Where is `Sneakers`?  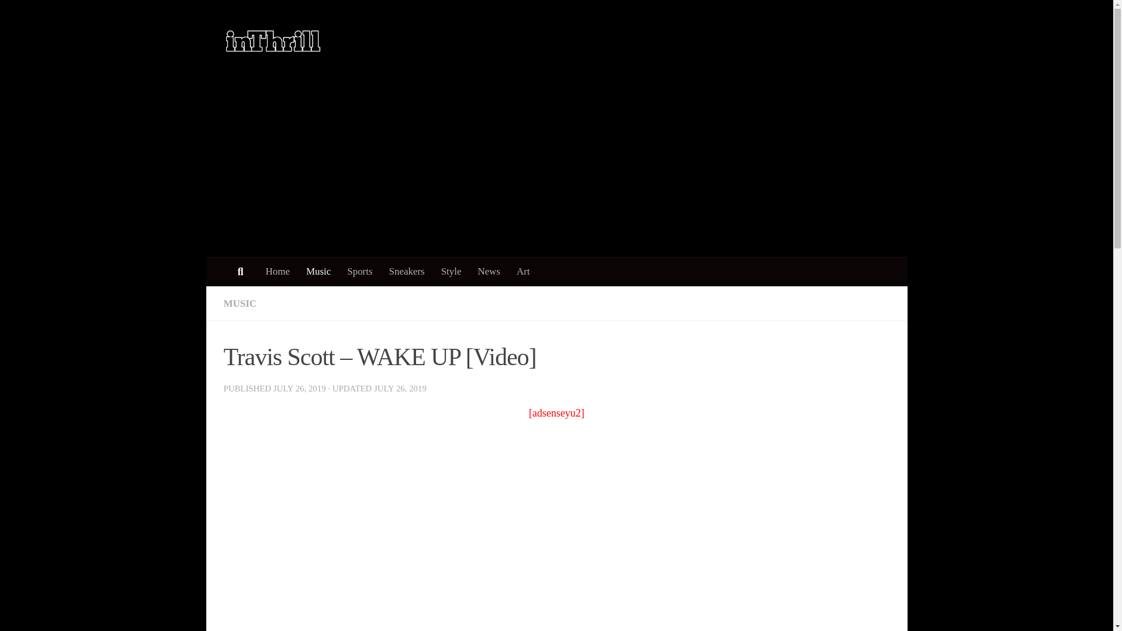 Sneakers is located at coordinates (407, 271).